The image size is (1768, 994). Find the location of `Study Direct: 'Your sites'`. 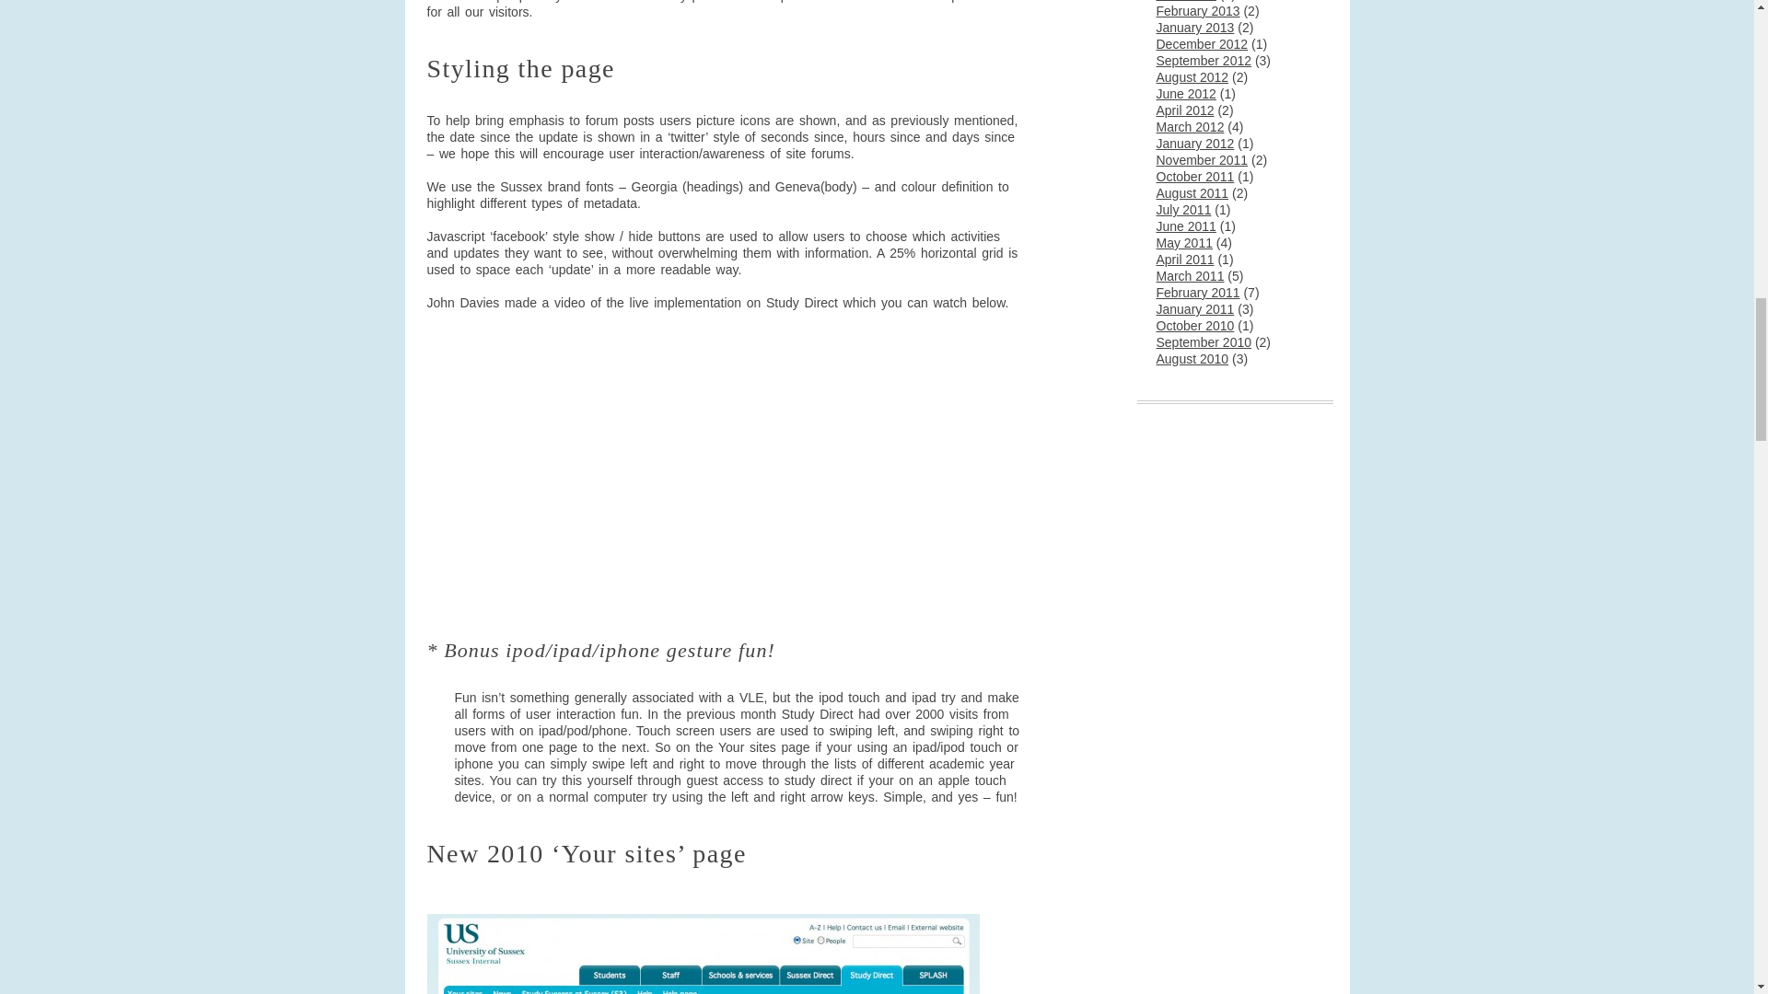

Study Direct: 'Your sites' is located at coordinates (657, 471).